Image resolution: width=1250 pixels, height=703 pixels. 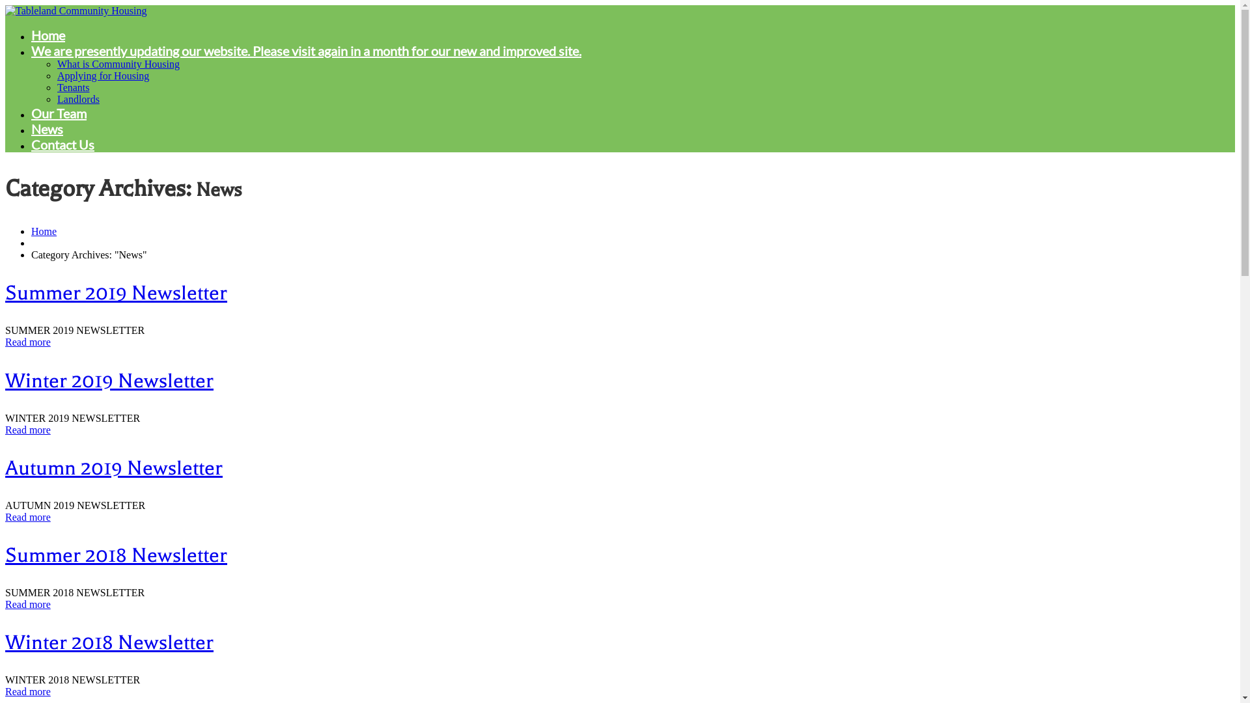 What do you see at coordinates (74, 87) in the screenshot?
I see `Tenants` at bounding box center [74, 87].